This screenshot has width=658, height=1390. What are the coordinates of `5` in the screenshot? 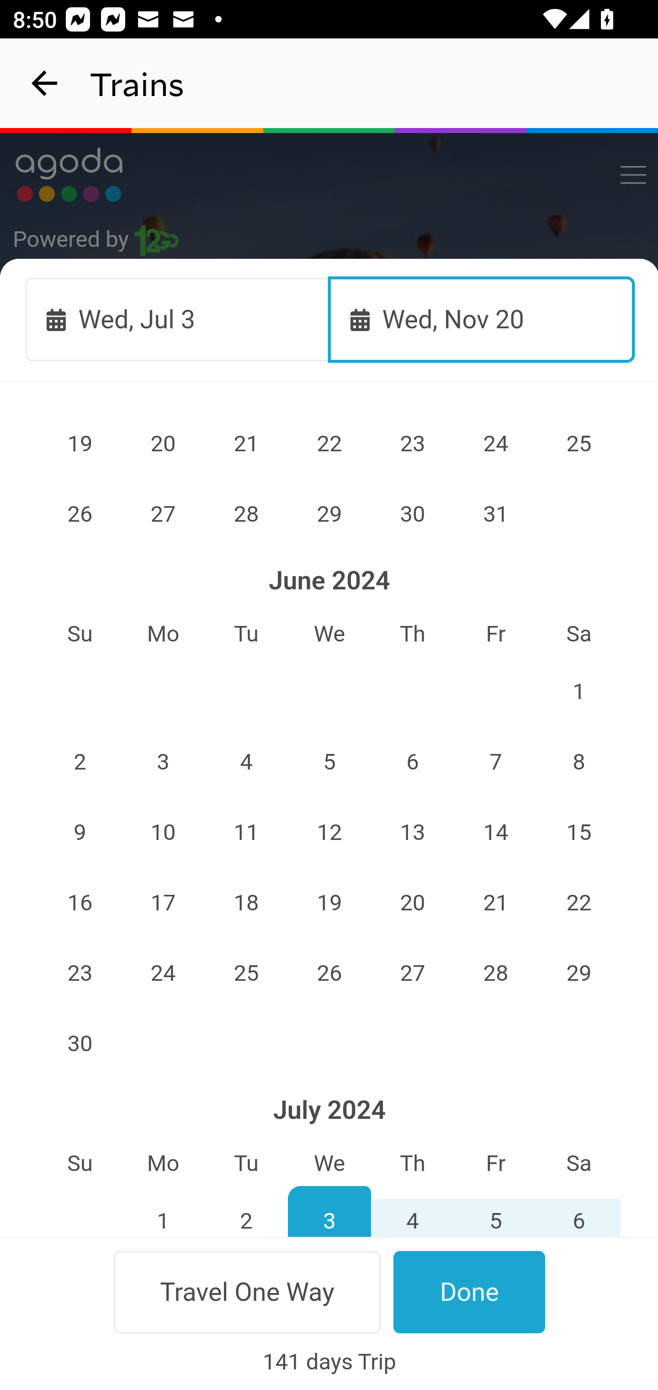 It's located at (330, 762).